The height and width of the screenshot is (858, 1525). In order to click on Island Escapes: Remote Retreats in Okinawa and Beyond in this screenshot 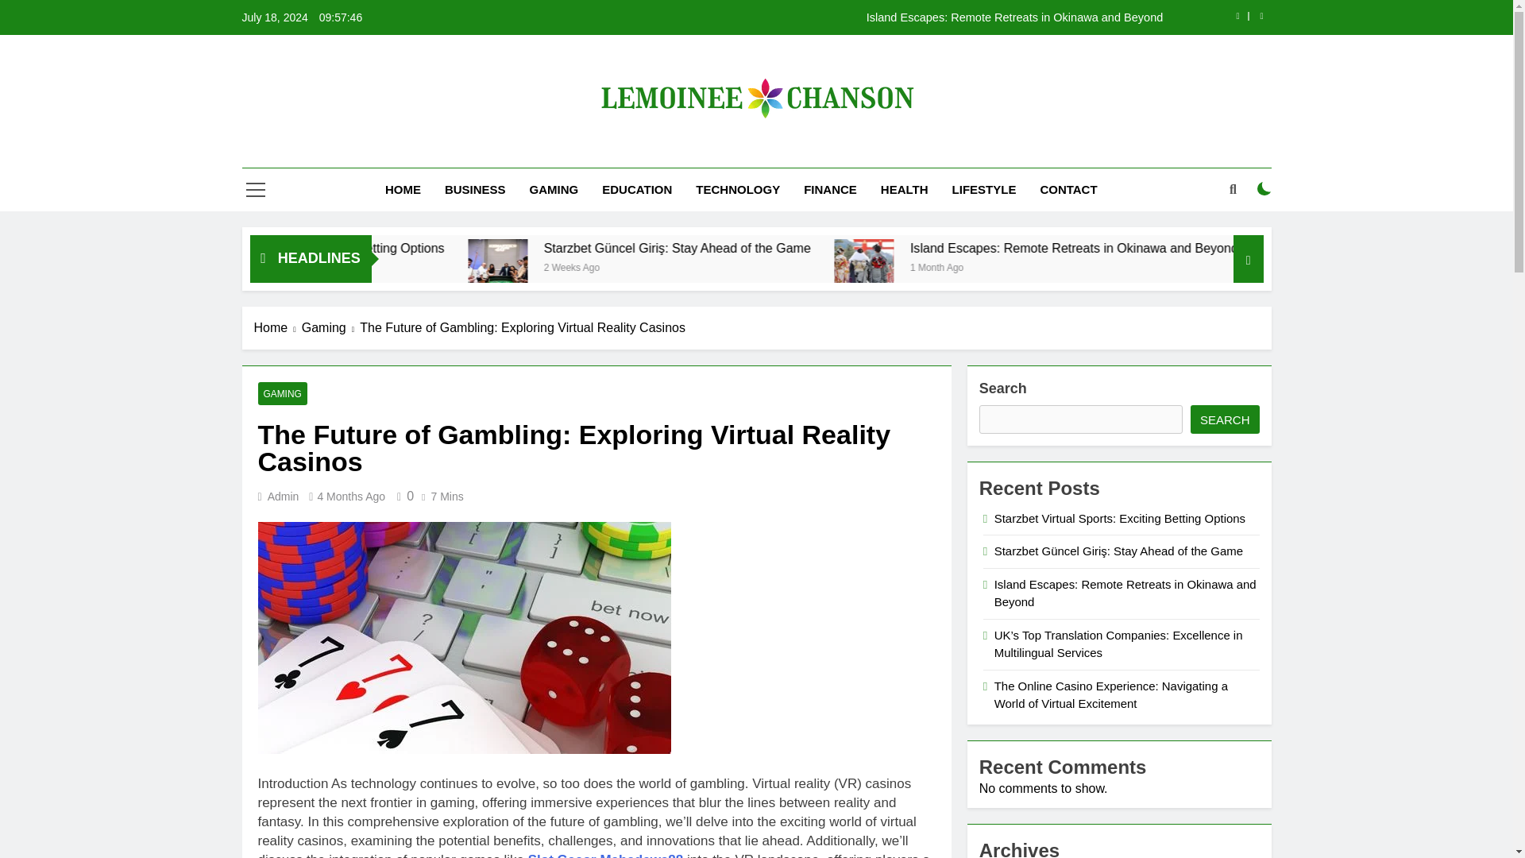, I will do `click(1017, 269)`.